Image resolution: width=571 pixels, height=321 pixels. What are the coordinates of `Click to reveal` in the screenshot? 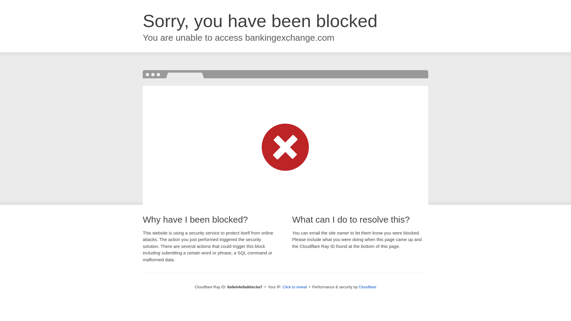 It's located at (295, 287).